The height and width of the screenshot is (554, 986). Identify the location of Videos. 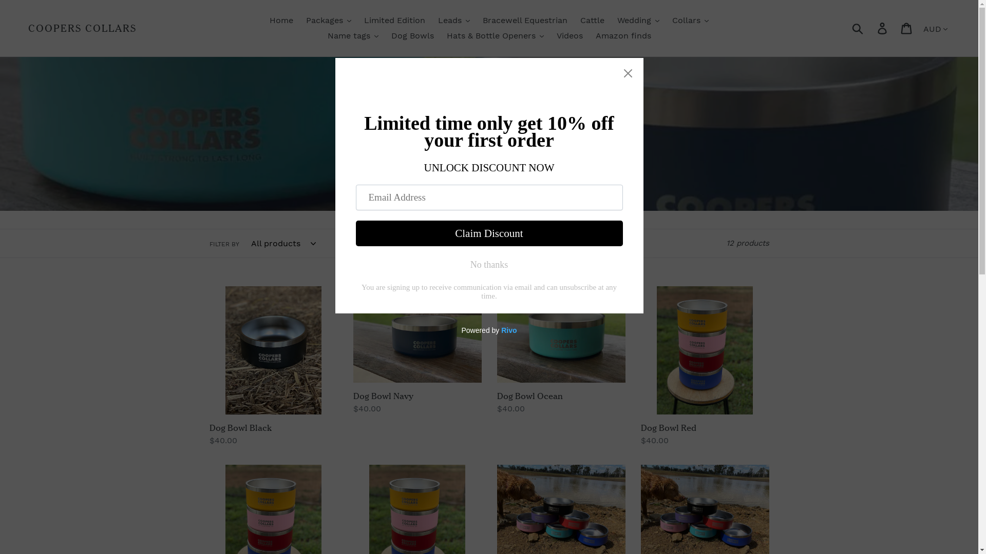
(570, 36).